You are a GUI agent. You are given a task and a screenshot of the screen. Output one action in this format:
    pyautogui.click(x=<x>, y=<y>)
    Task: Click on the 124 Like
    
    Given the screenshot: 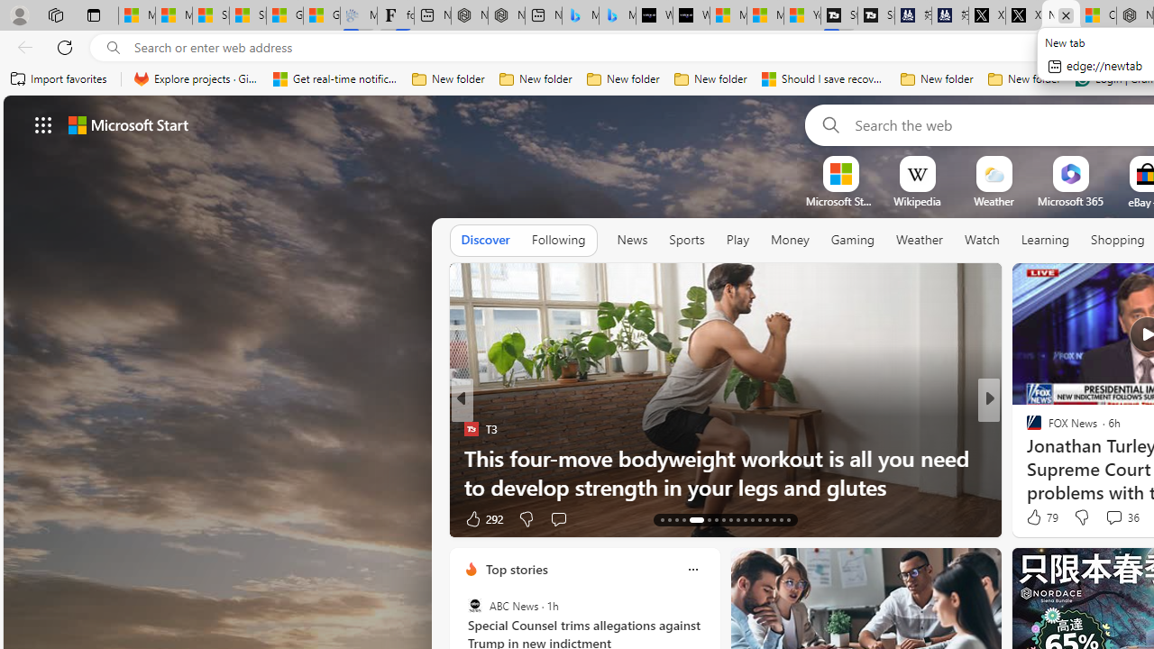 What is the action you would take?
    pyautogui.click(x=1039, y=517)
    